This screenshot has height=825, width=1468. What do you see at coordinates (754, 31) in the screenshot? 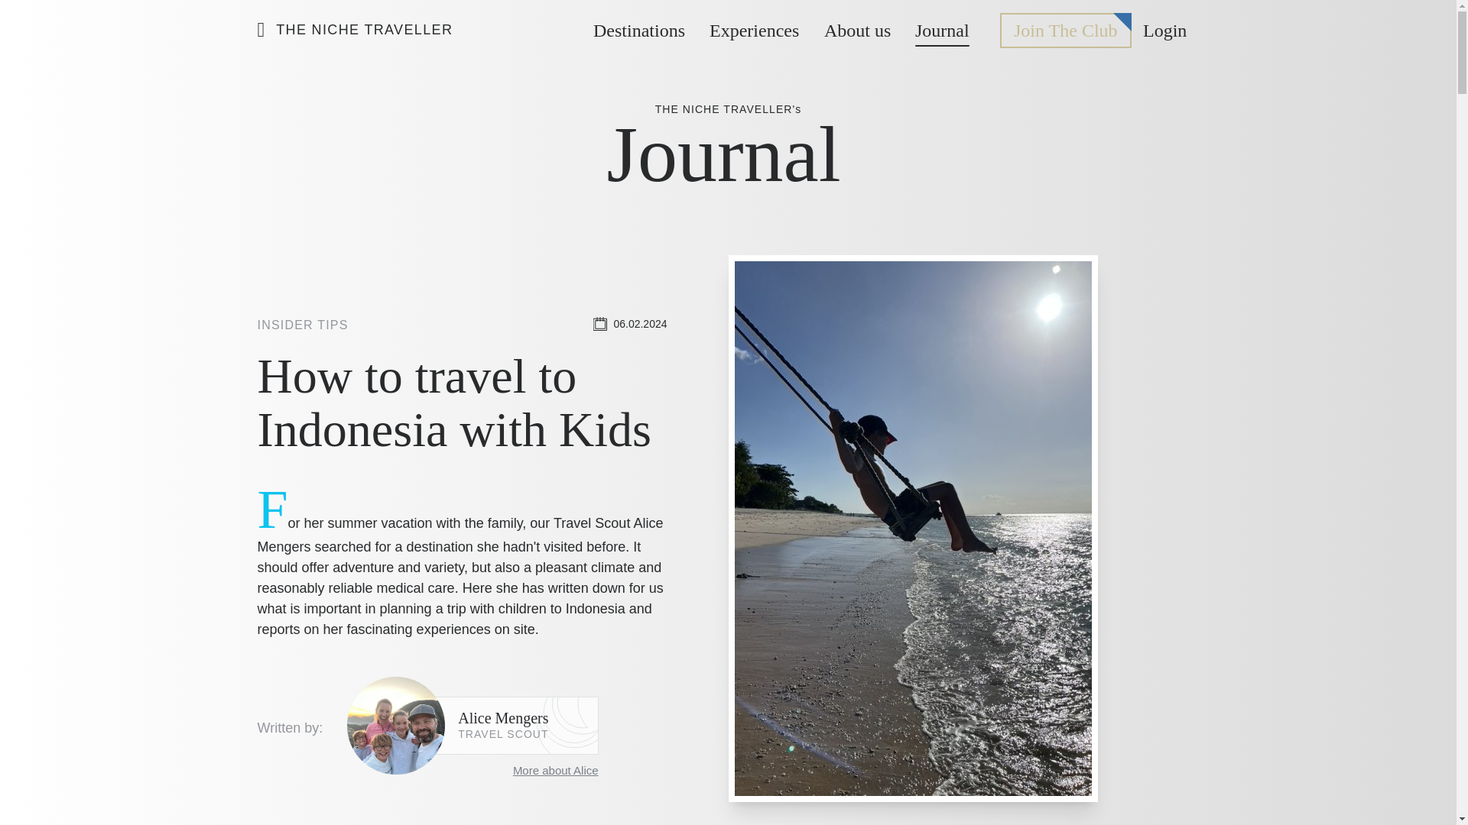
I see `Experiences` at bounding box center [754, 31].